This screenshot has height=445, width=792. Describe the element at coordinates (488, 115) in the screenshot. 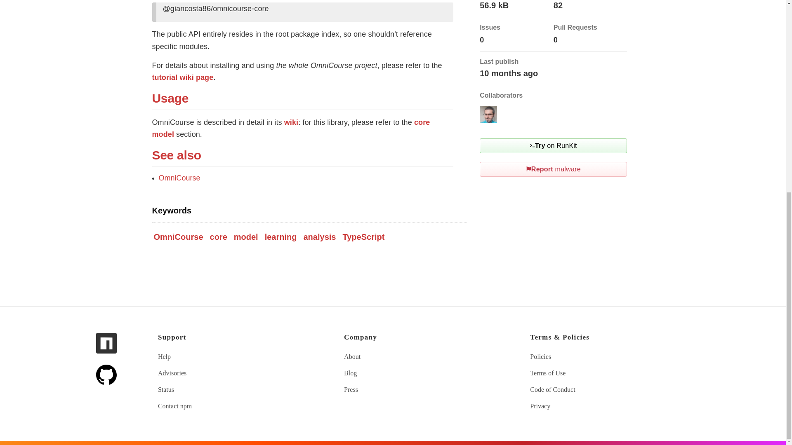

I see `giancosta86` at that location.